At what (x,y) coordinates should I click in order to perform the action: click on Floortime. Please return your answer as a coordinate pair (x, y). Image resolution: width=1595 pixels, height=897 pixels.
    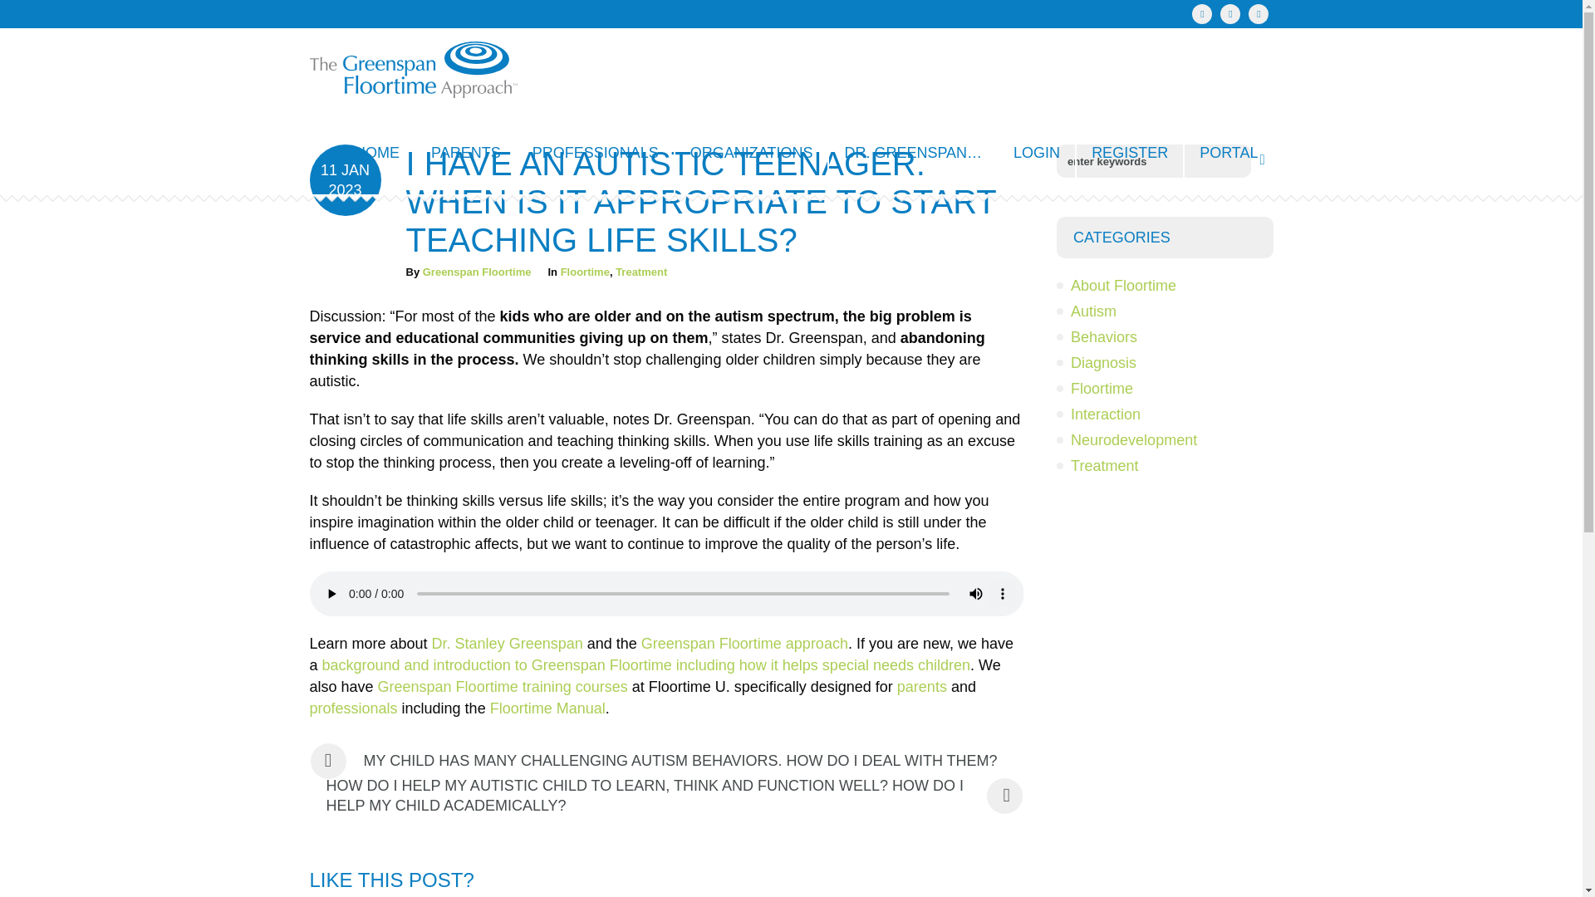
    Looking at the image, I should click on (585, 271).